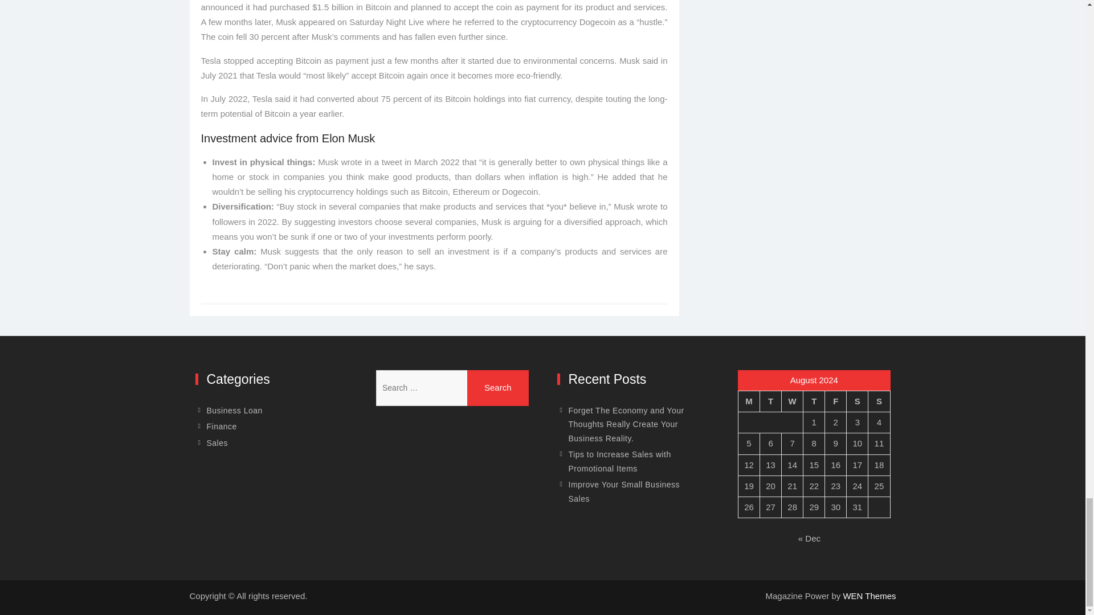 The image size is (1094, 615). What do you see at coordinates (879, 401) in the screenshot?
I see `Sunday` at bounding box center [879, 401].